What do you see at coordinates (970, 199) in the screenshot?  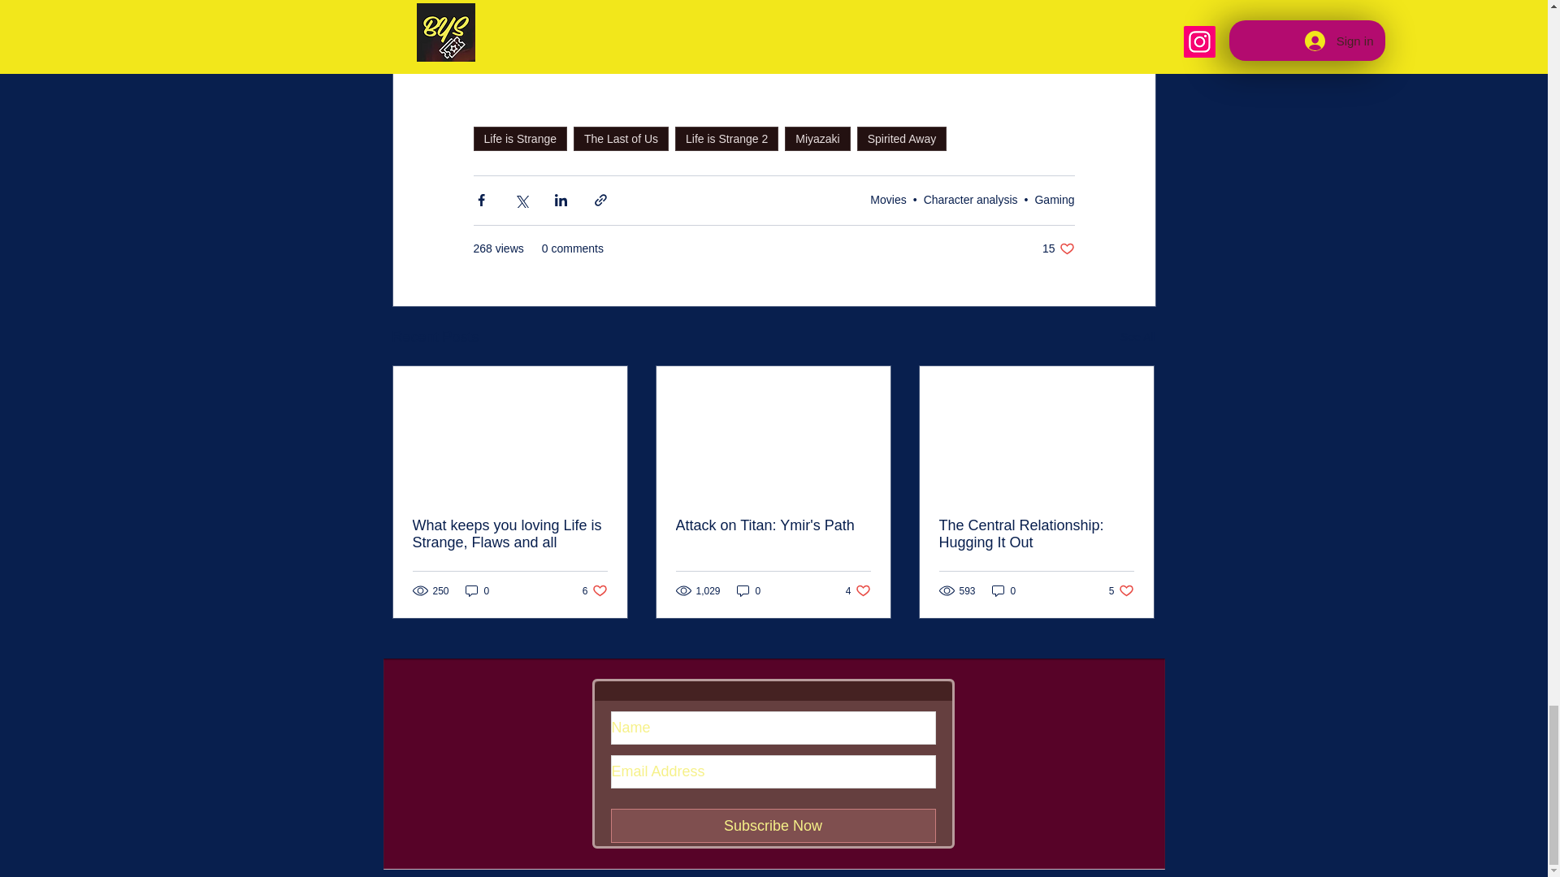 I see `Character analysis` at bounding box center [970, 199].